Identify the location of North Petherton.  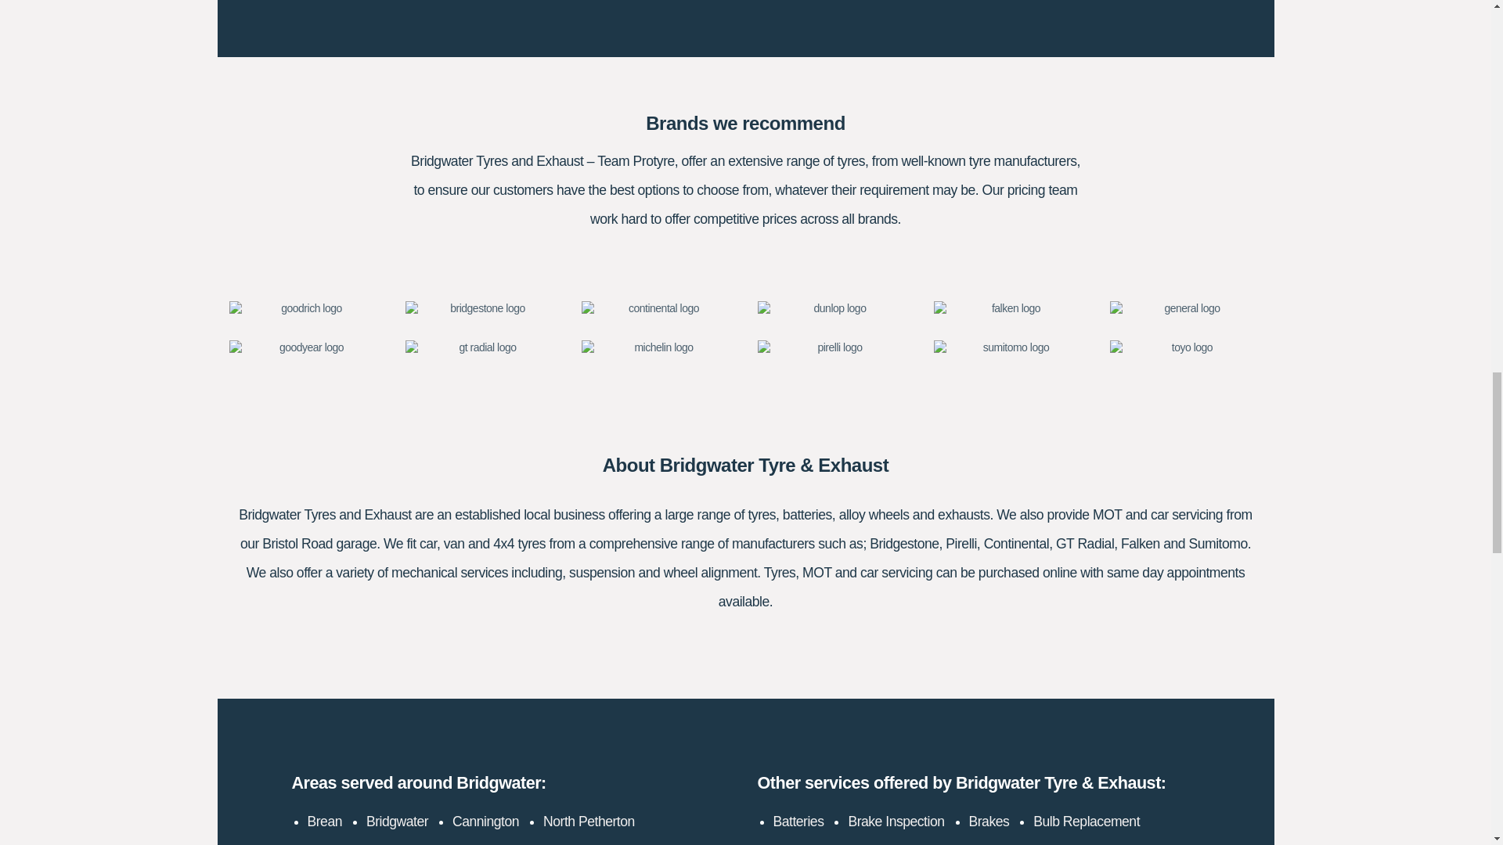
(589, 822).